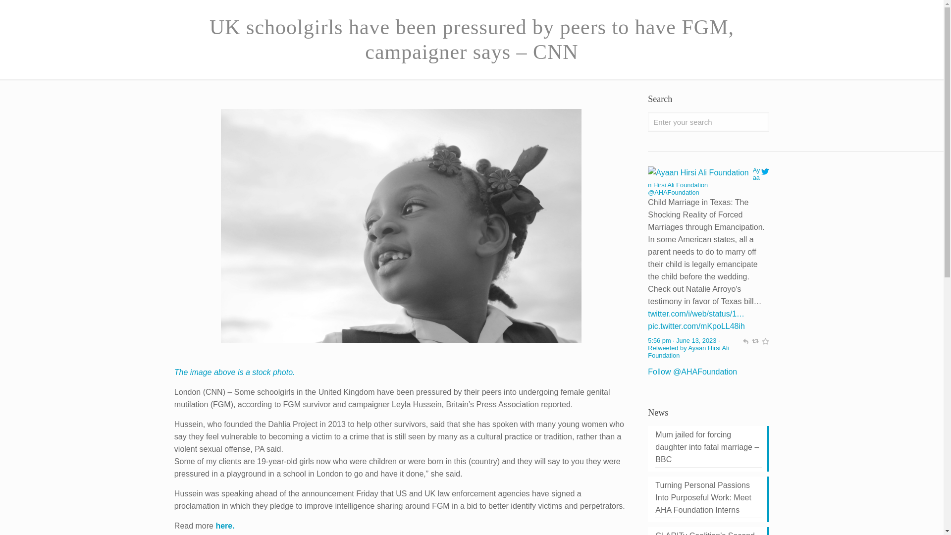 This screenshot has height=535, width=951. Describe the element at coordinates (745, 341) in the screenshot. I see `reply` at that location.